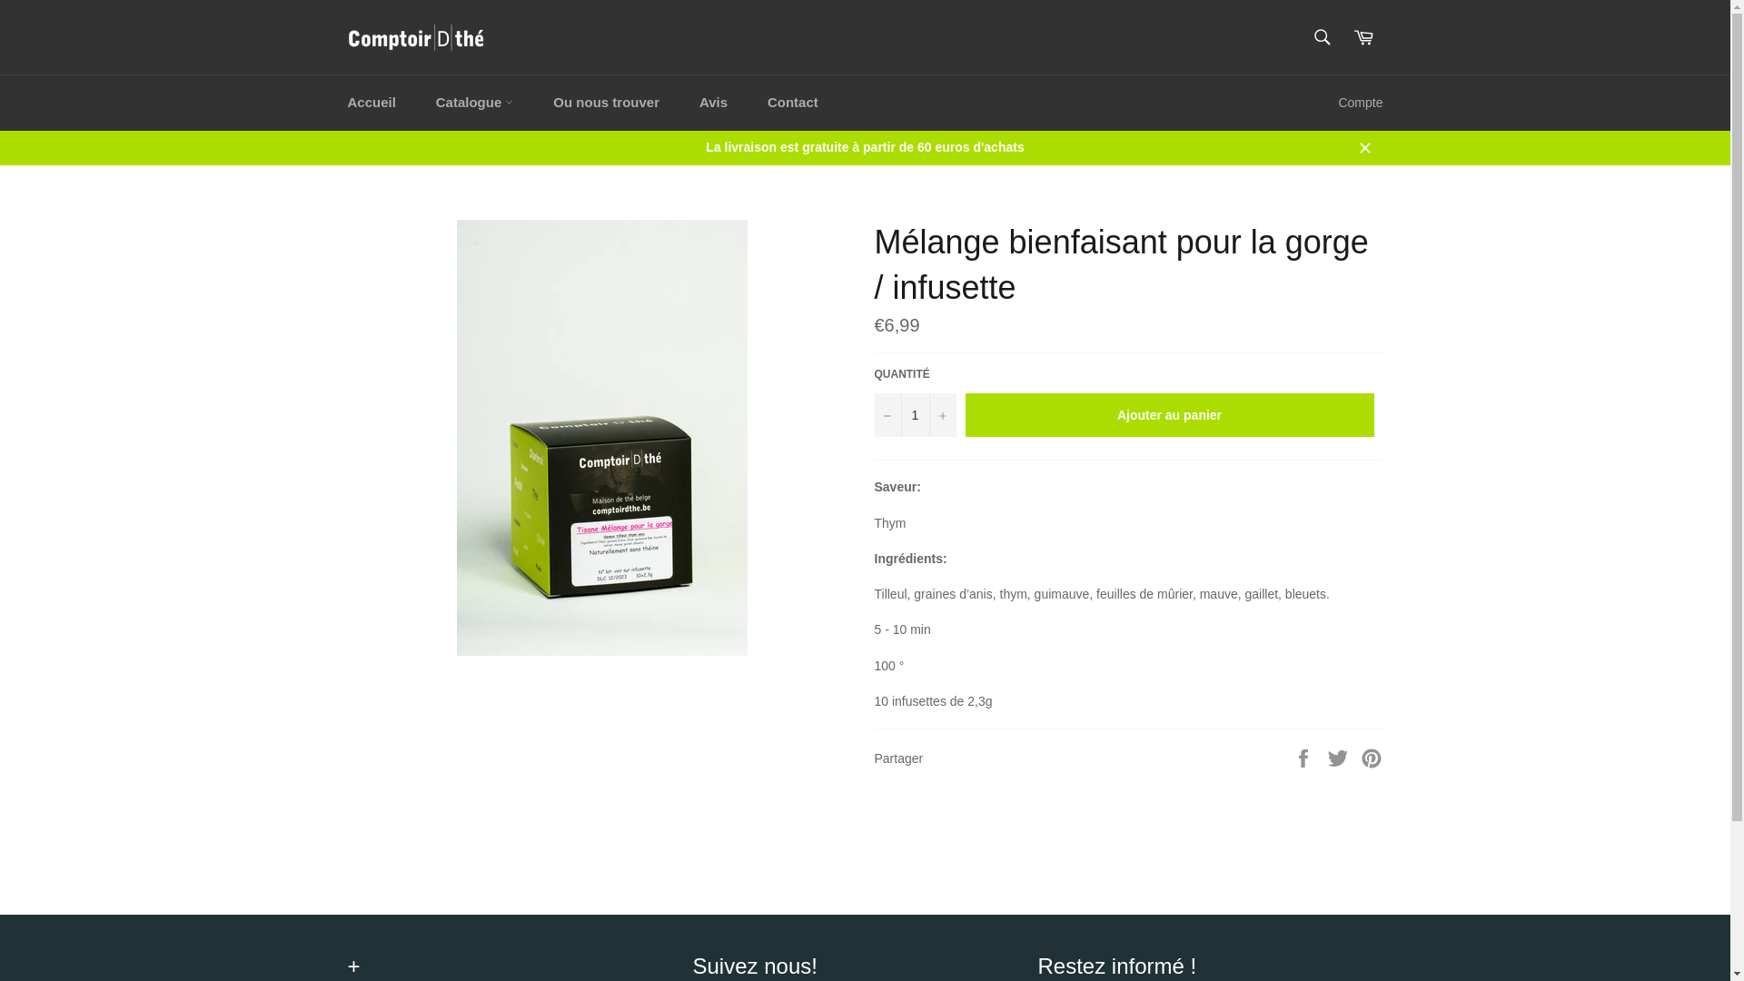 Image resolution: width=1744 pixels, height=981 pixels. Describe the element at coordinates (1323, 37) in the screenshot. I see `Recherche` at that location.